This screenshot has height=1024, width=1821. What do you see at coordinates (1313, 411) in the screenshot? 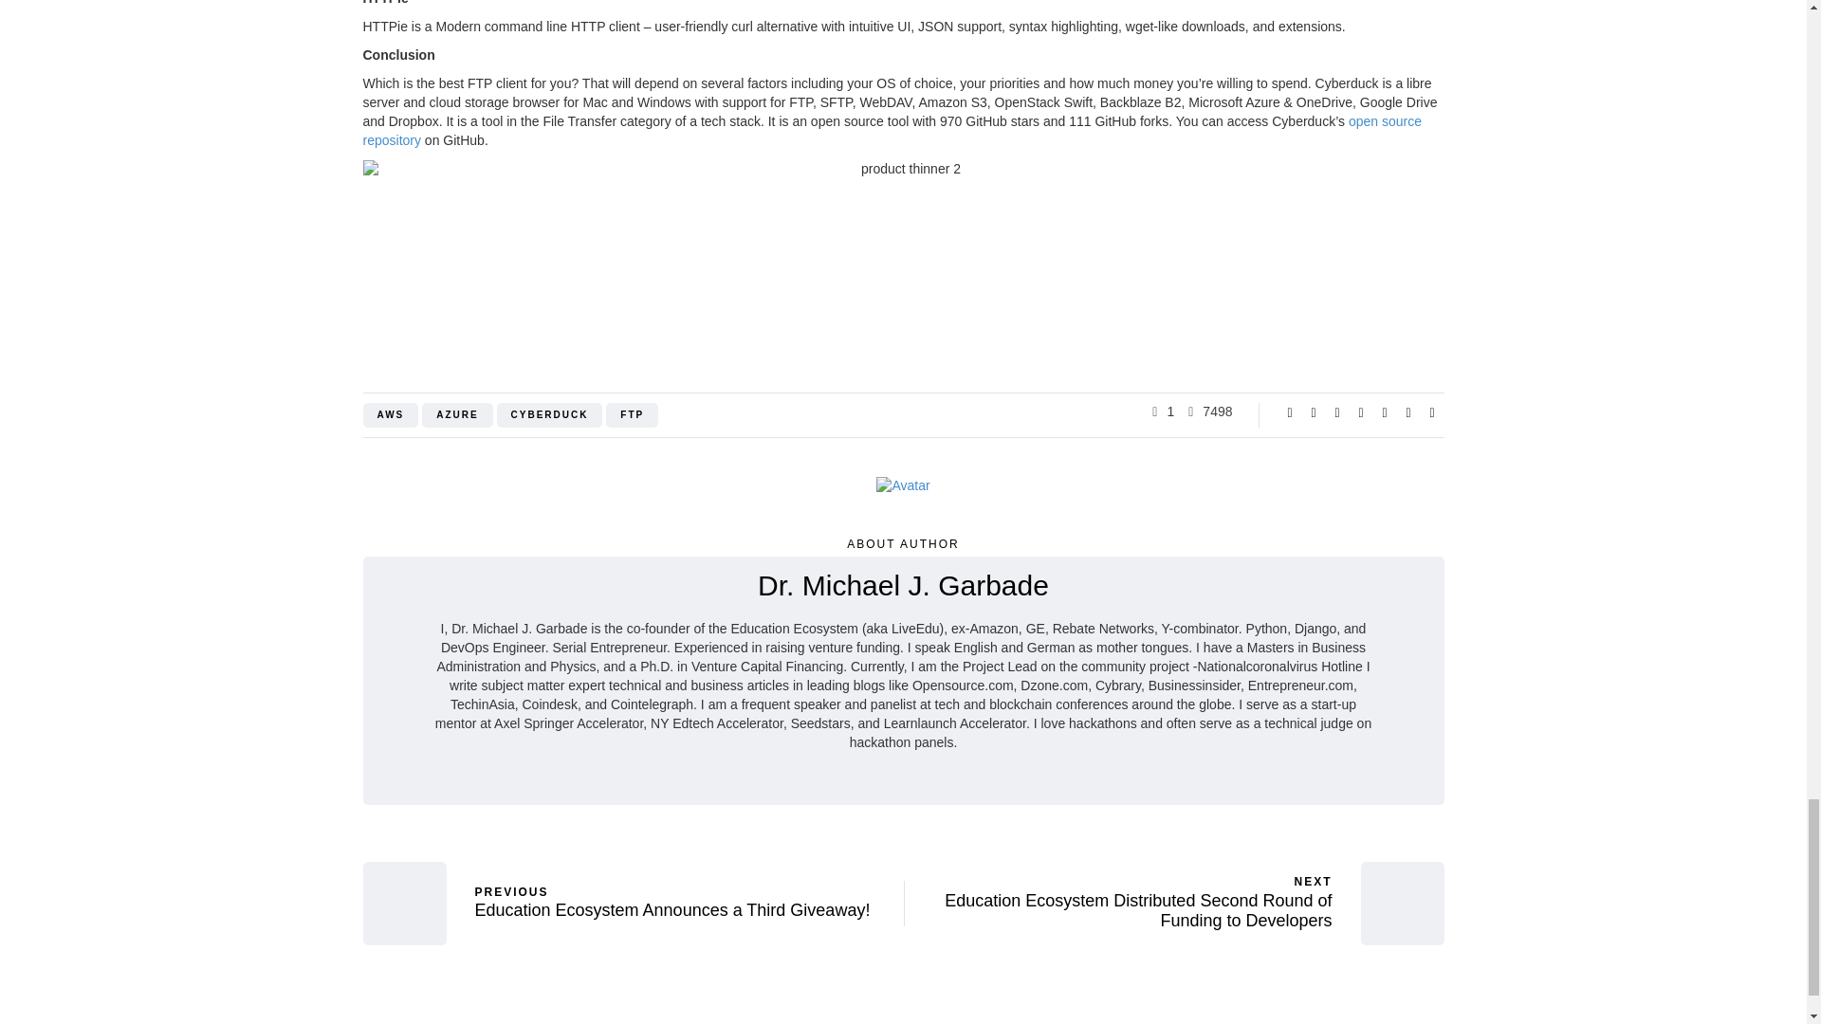
I see `Tweet this` at bounding box center [1313, 411].